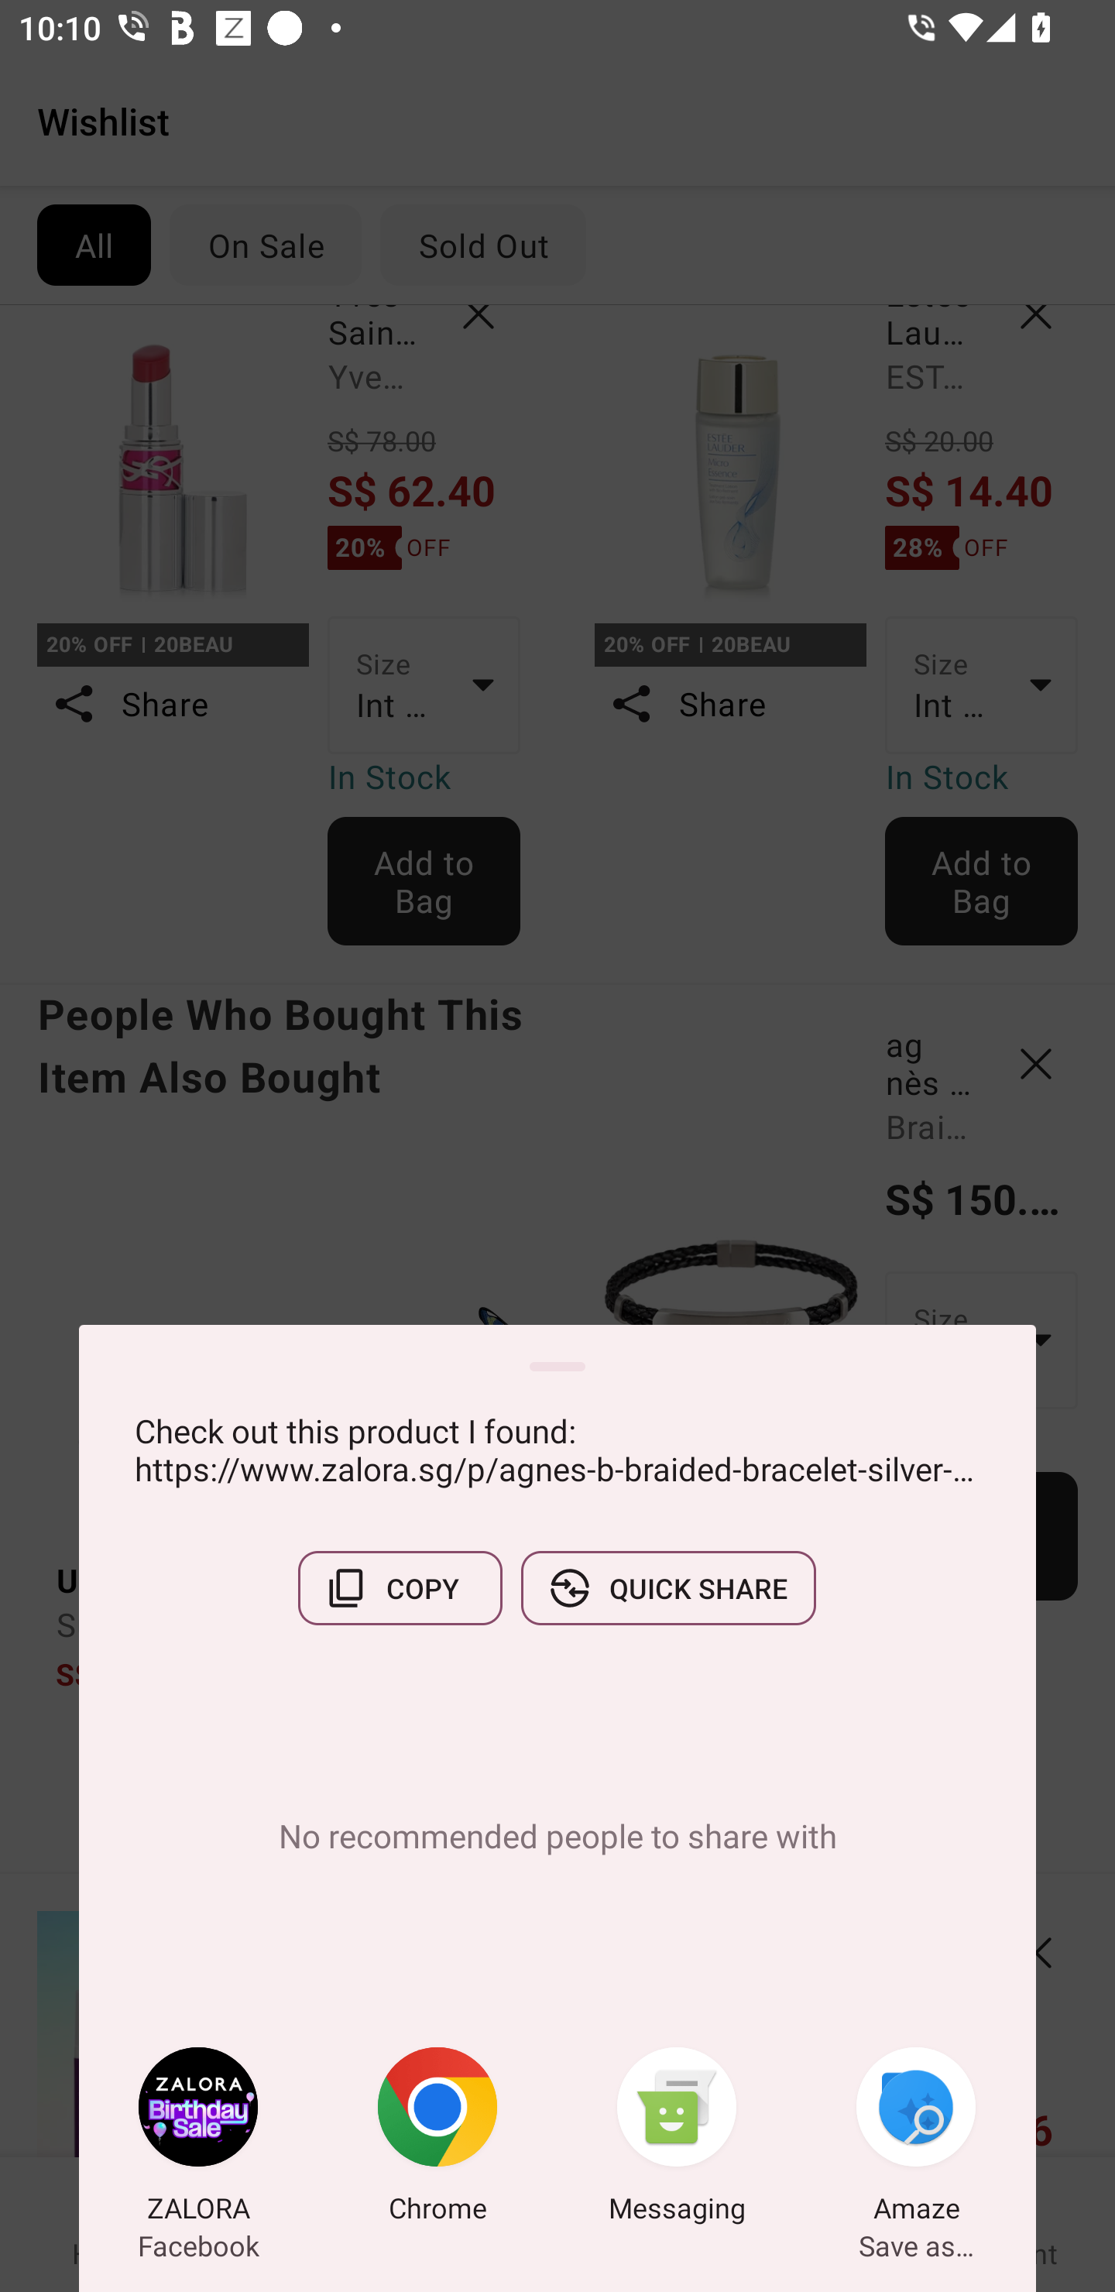 The width and height of the screenshot is (1115, 2292). What do you see at coordinates (916, 2139) in the screenshot?
I see `Amaze Save as…` at bounding box center [916, 2139].